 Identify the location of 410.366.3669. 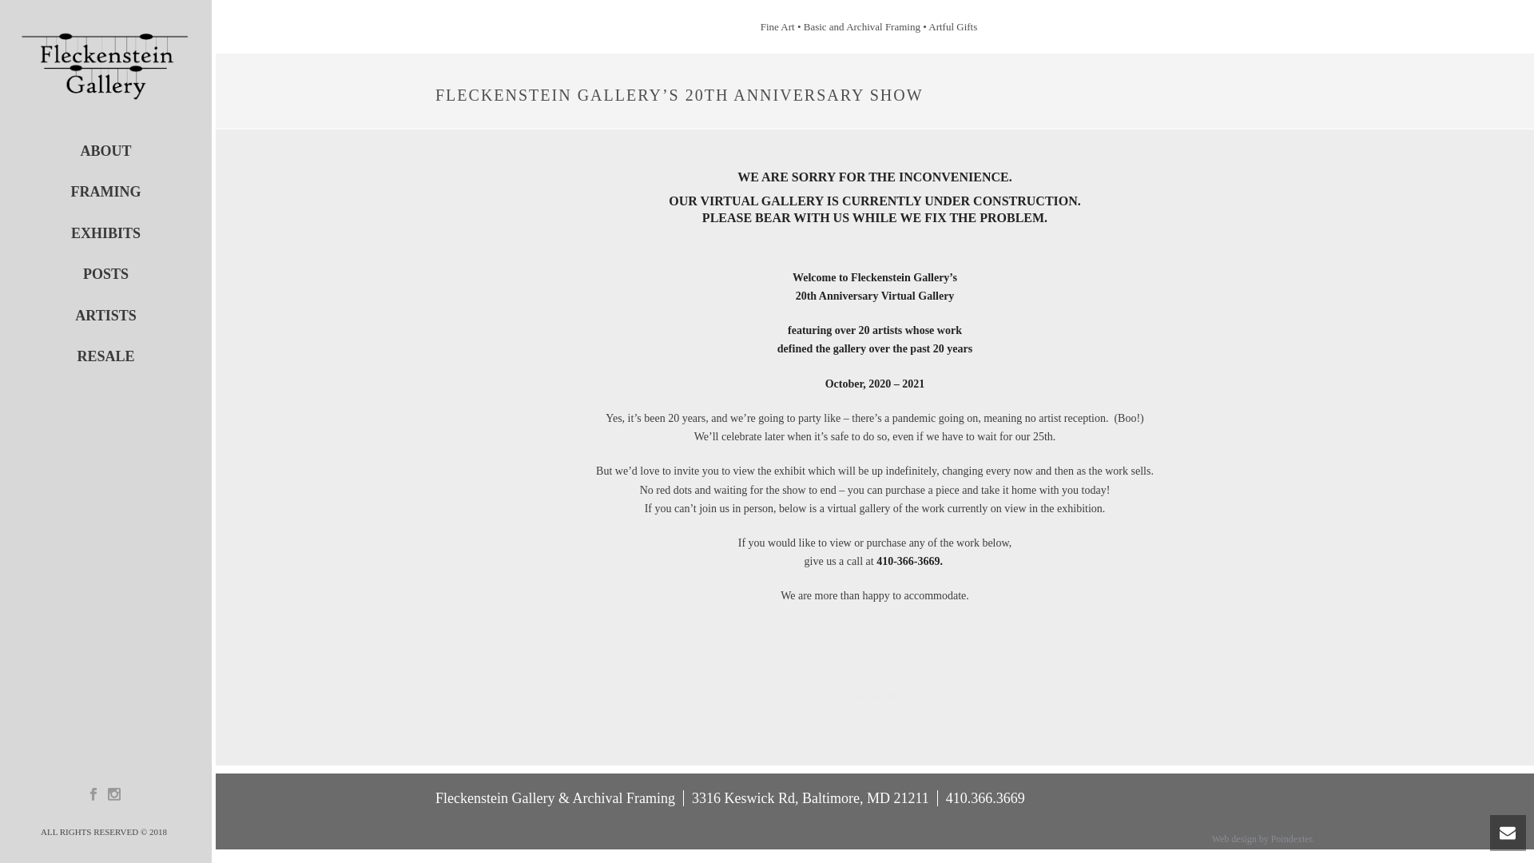
(985, 797).